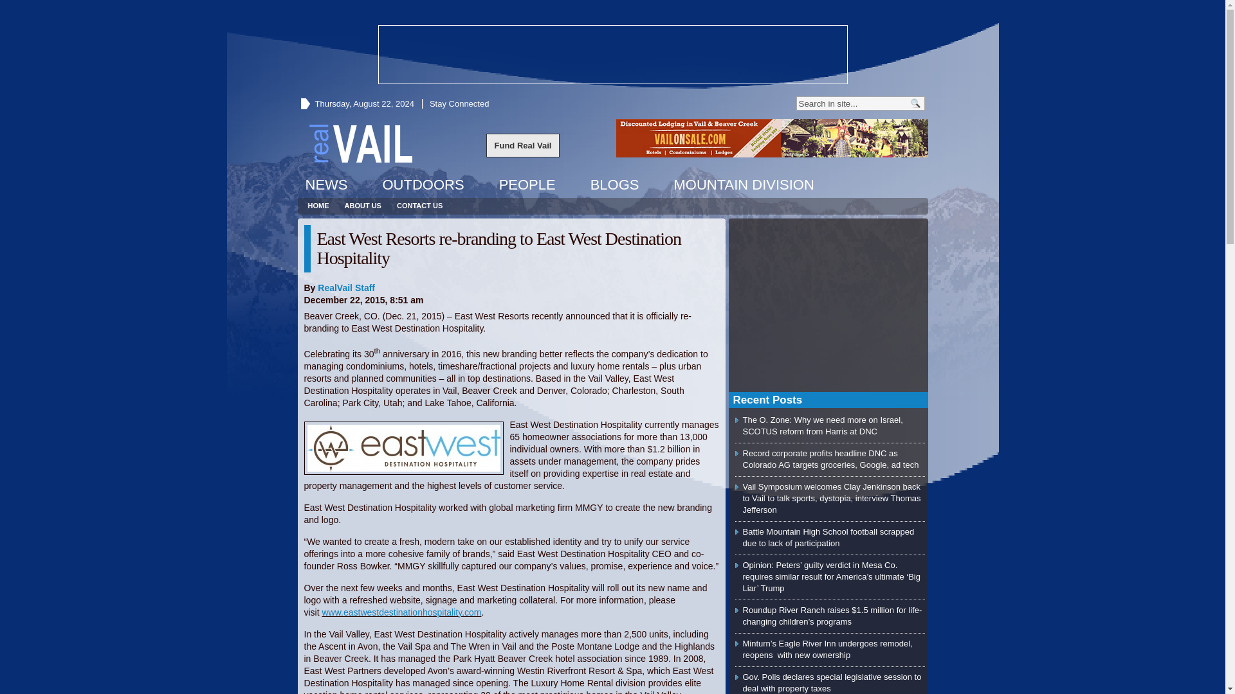 The height and width of the screenshot is (694, 1235). I want to click on www.eastwestdestinationhospitality.com, so click(401, 612).